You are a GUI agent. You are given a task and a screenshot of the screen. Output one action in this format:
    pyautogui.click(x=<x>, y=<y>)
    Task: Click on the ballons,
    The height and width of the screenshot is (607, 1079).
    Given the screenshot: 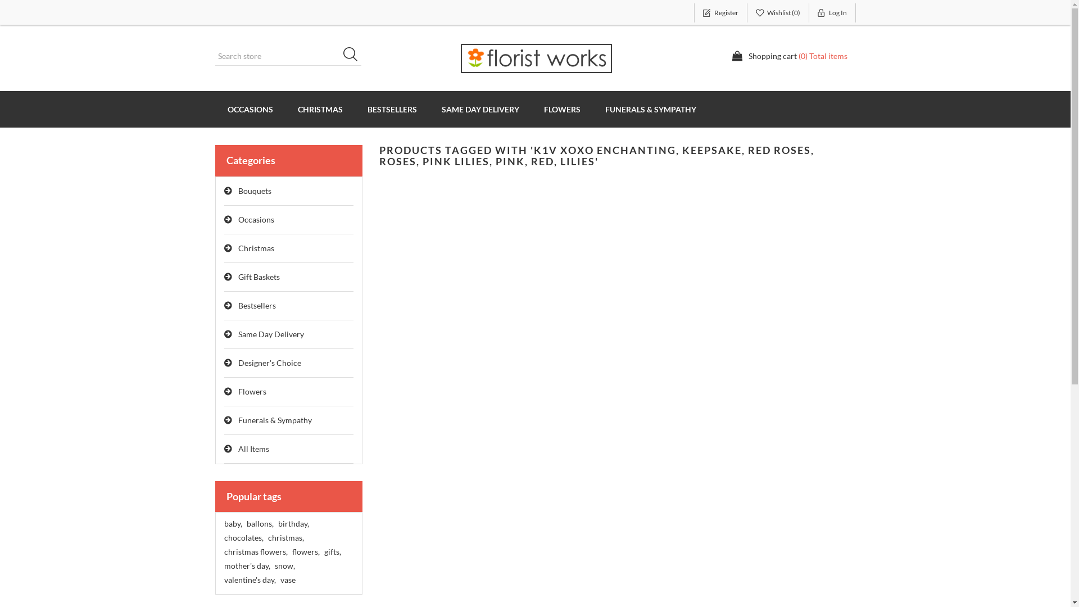 What is the action you would take?
    pyautogui.click(x=260, y=524)
    